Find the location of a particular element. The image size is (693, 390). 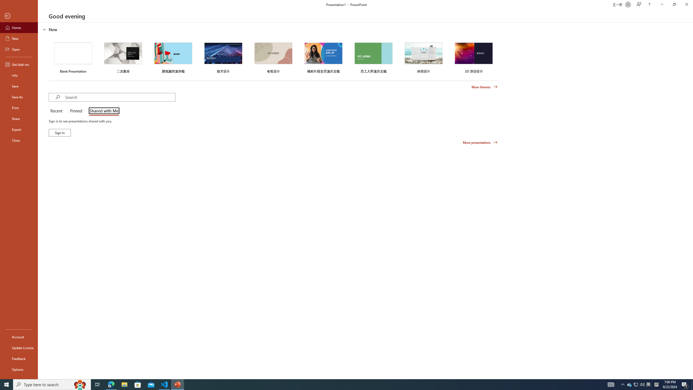

Back is located at coordinates (19, 16).